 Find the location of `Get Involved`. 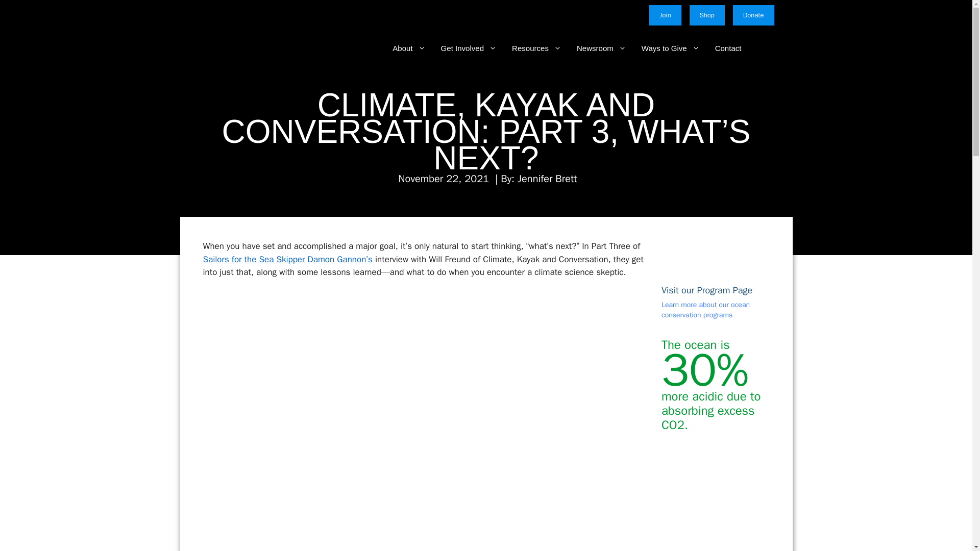

Get Involved is located at coordinates (461, 48).